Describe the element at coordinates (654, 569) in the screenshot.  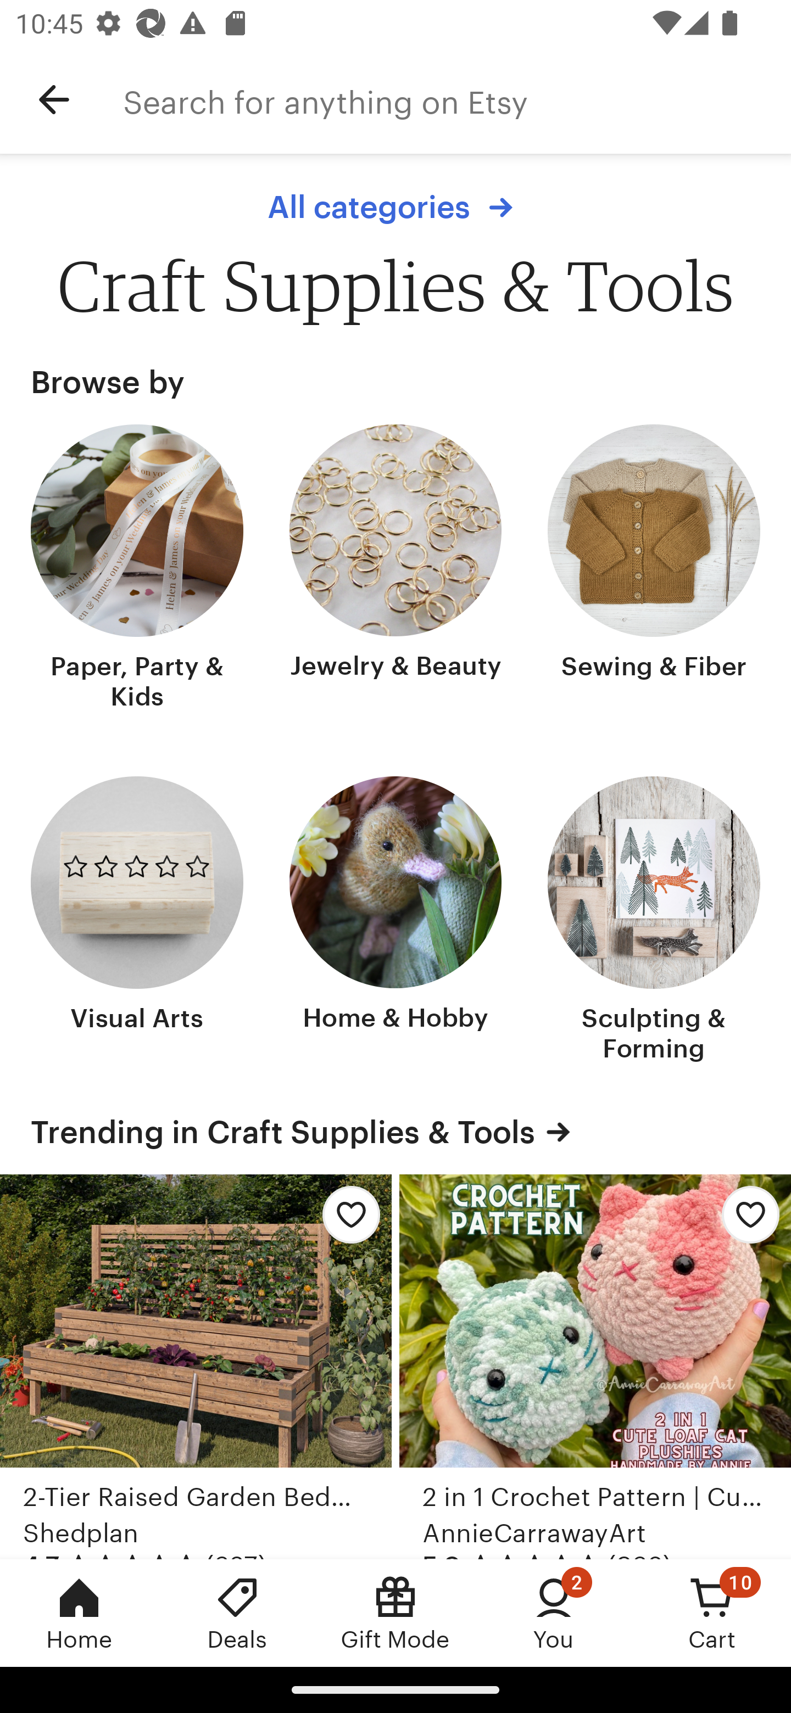
I see `Sewing & Fiber` at that location.